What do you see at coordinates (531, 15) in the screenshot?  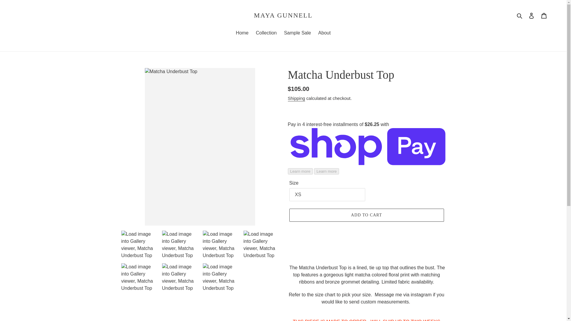 I see `Log in` at bounding box center [531, 15].